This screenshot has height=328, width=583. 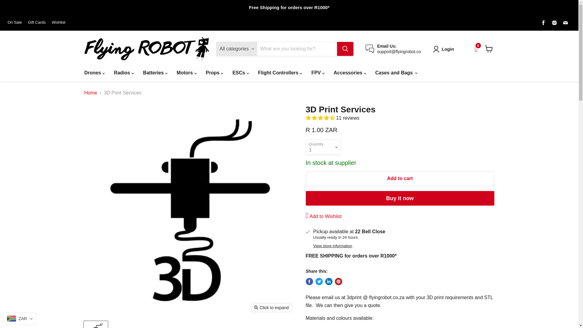 I want to click on Find us on Facebook, so click(x=544, y=22).